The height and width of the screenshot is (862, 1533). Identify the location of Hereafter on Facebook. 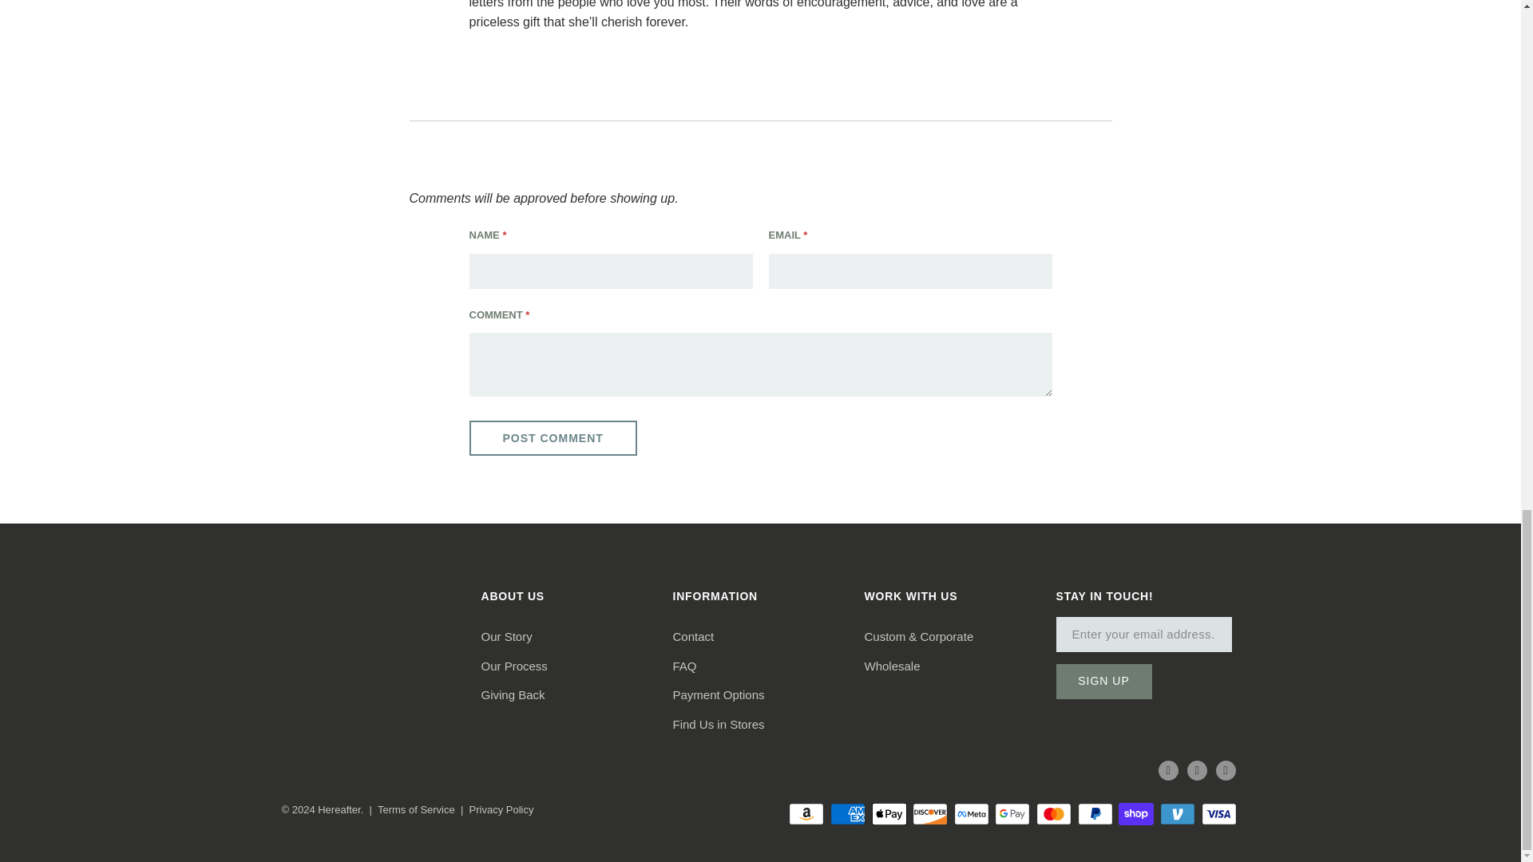
(1167, 769).